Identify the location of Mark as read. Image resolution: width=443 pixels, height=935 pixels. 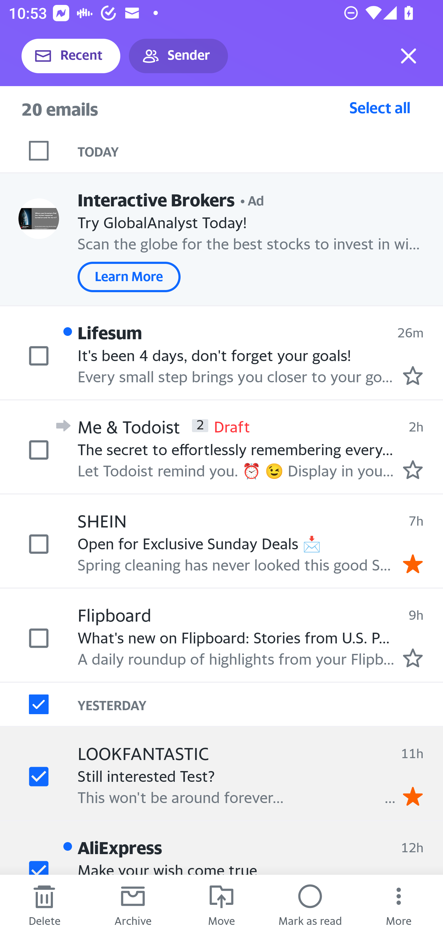
(310, 905).